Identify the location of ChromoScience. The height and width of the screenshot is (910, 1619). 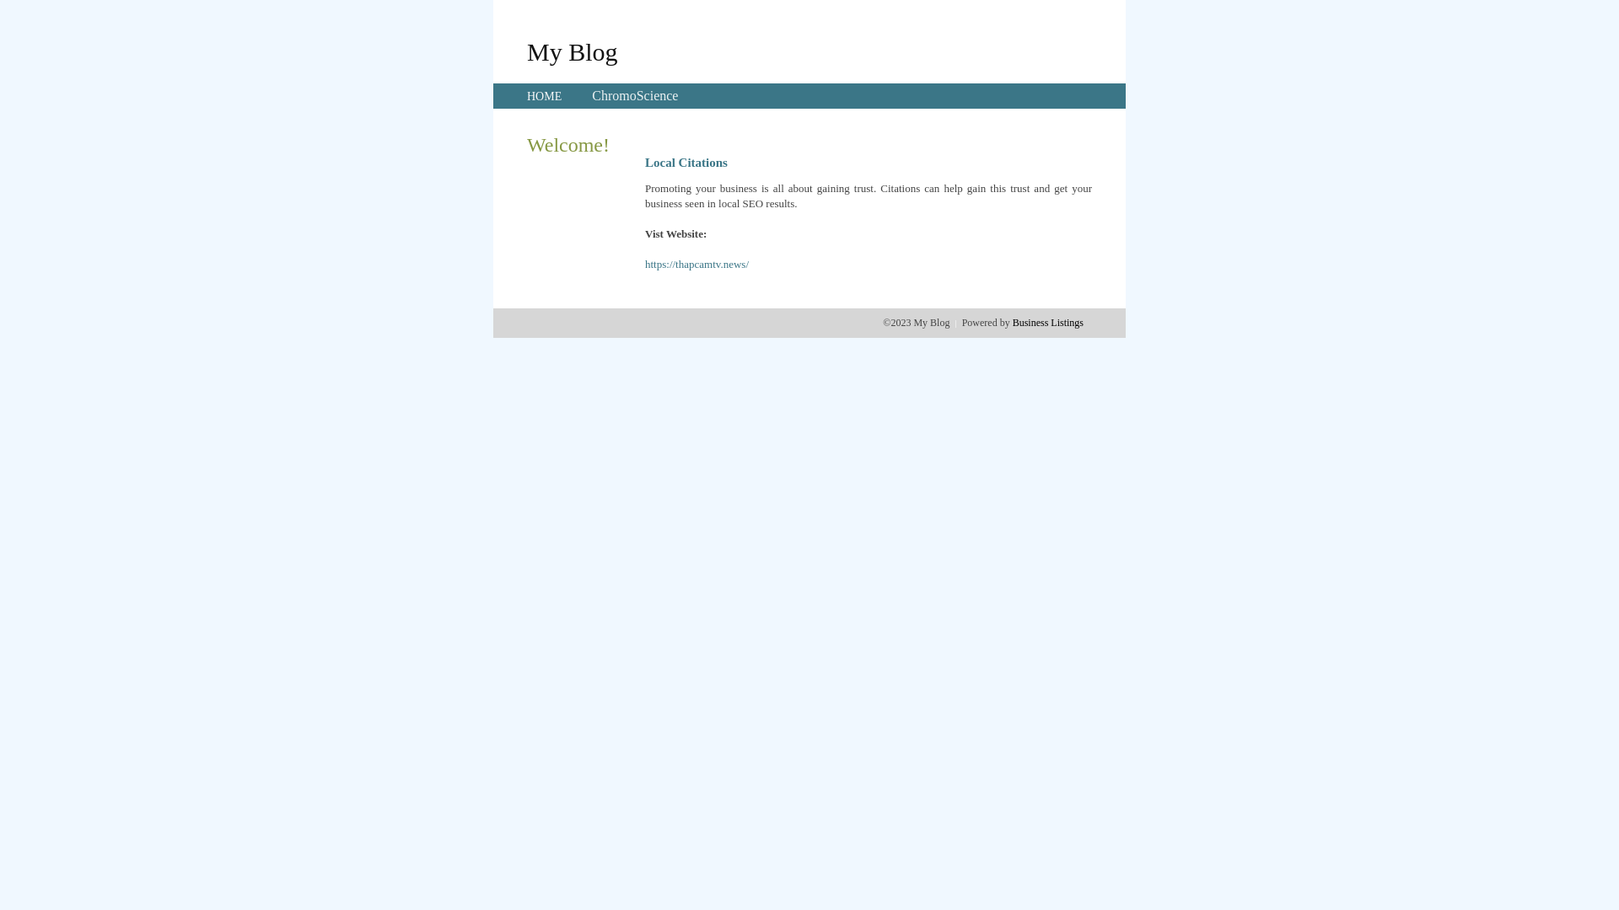
(635, 96).